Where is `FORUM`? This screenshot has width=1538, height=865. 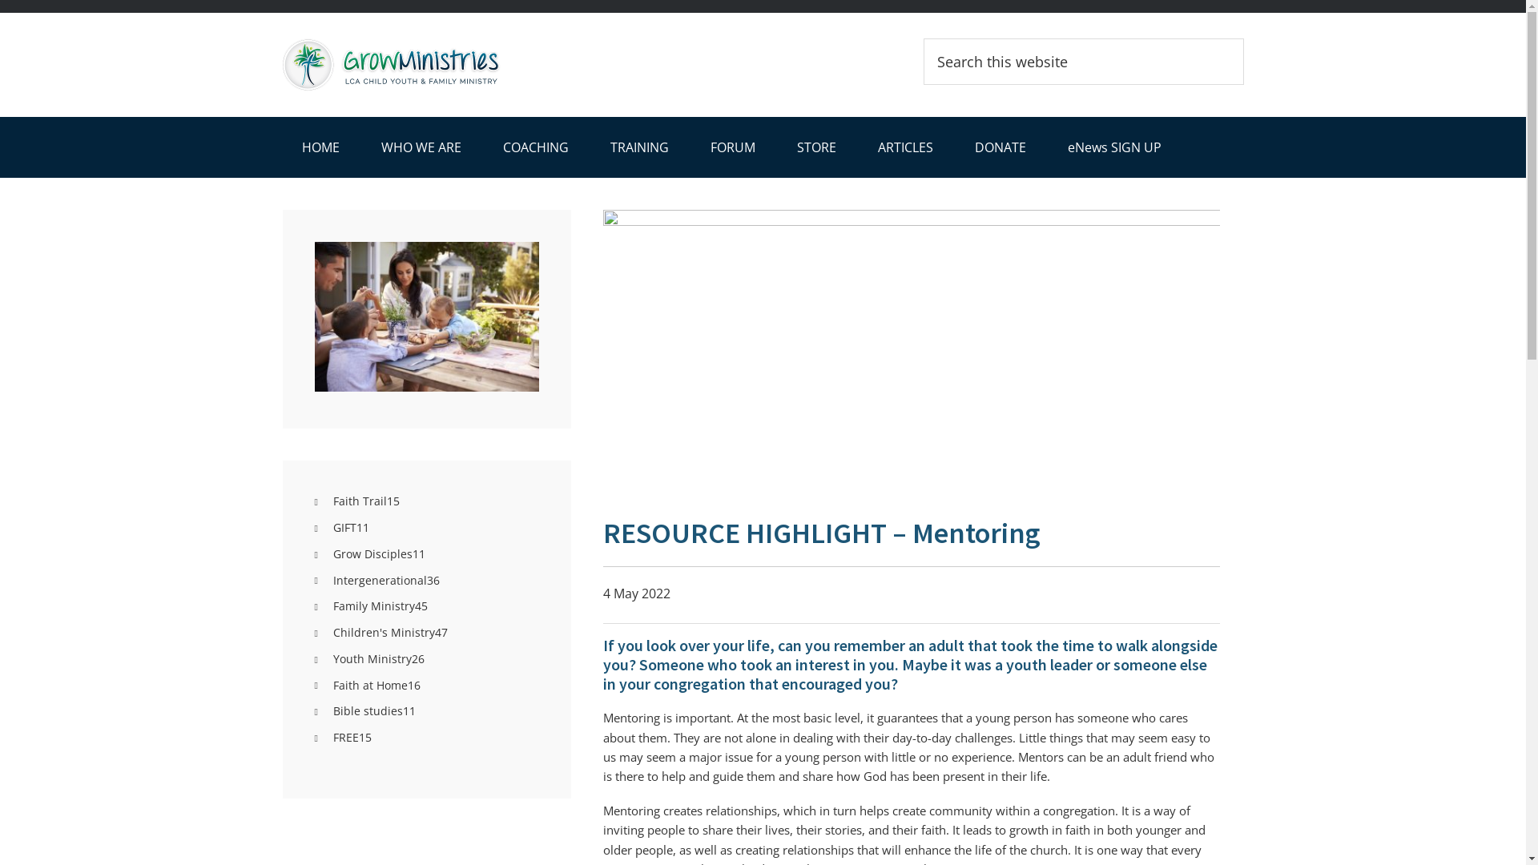
FORUM is located at coordinates (732, 147).